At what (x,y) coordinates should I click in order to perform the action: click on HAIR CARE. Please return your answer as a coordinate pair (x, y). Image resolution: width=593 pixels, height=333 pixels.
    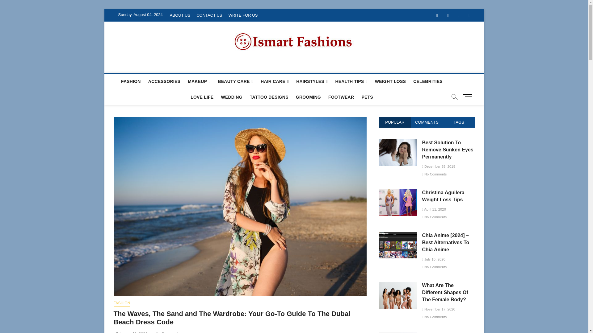
    Looking at the image, I should click on (274, 81).